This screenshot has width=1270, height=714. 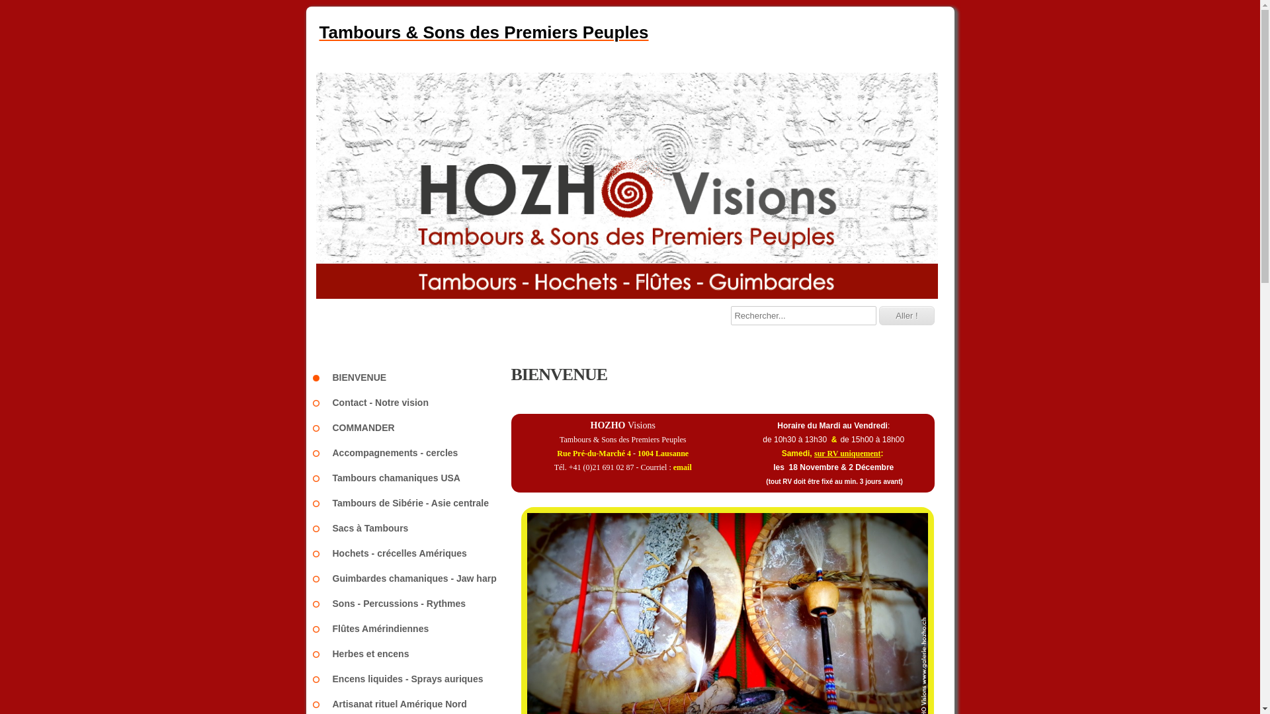 I want to click on Sons - Percussions - Rythmes, so click(x=411, y=604).